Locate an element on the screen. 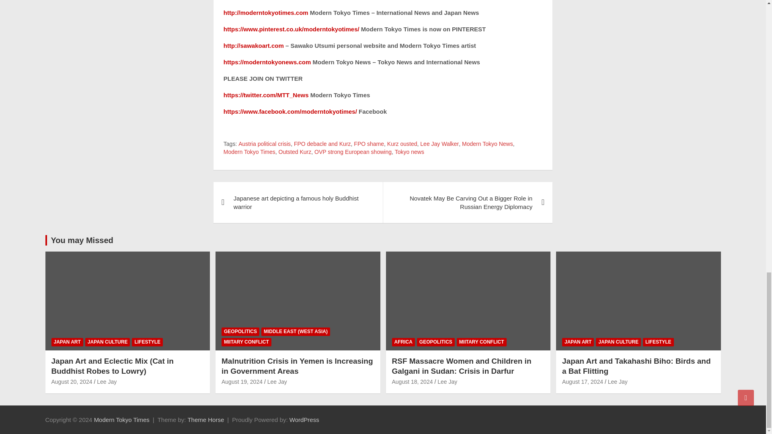 The image size is (772, 434). Japan Art and Takahashi Biho: Birds and a Bat Flitting is located at coordinates (582, 381).